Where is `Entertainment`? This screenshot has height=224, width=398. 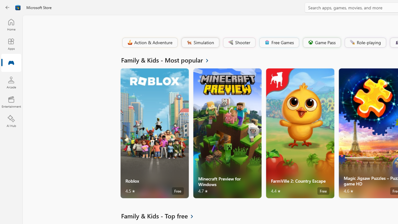
Entertainment is located at coordinates (11, 102).